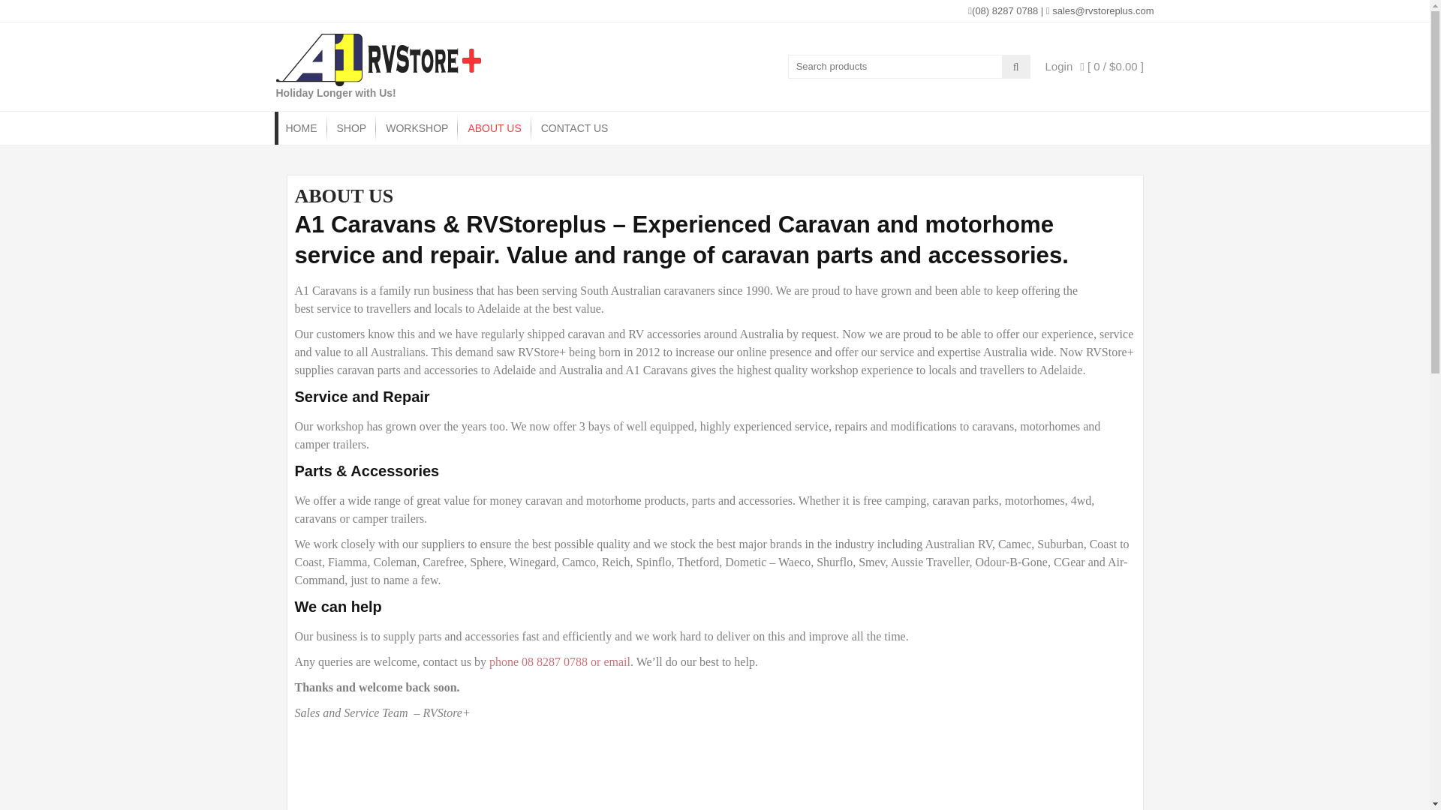 This screenshot has width=1441, height=810. Describe the element at coordinates (336, 92) in the screenshot. I see `Holiday Longer with Us!` at that location.